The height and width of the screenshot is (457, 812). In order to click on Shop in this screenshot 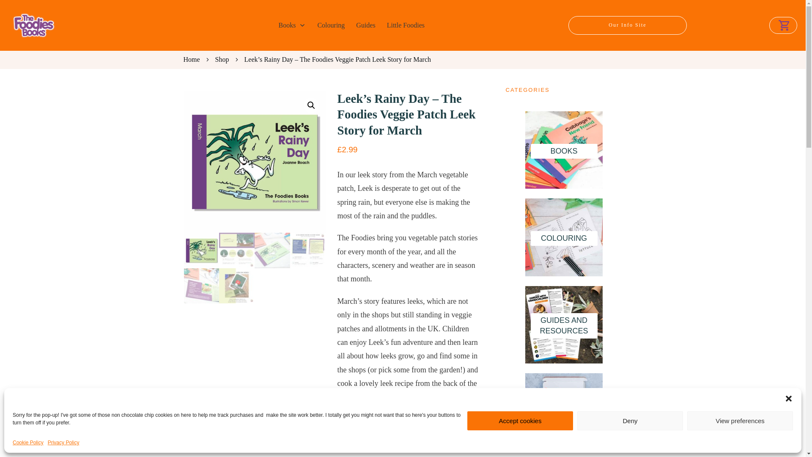, I will do `click(222, 60)`.